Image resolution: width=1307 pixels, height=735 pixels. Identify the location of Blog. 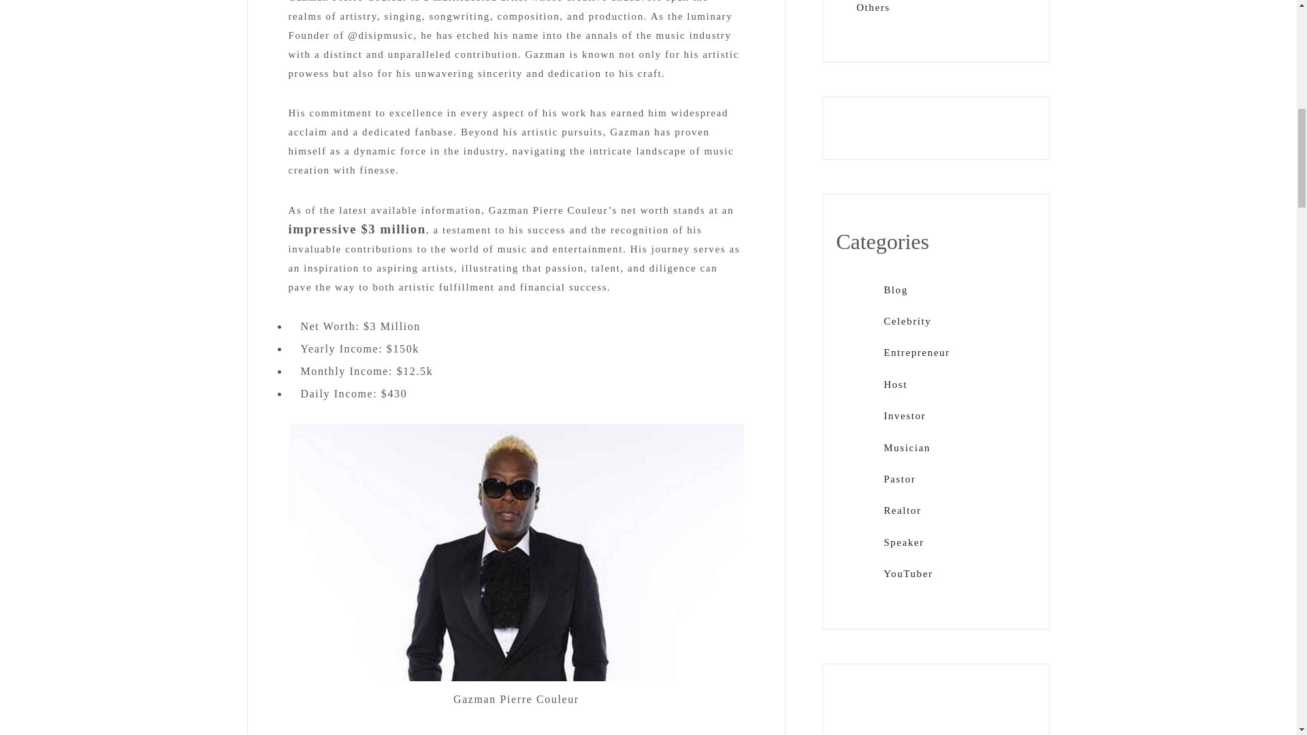
(896, 290).